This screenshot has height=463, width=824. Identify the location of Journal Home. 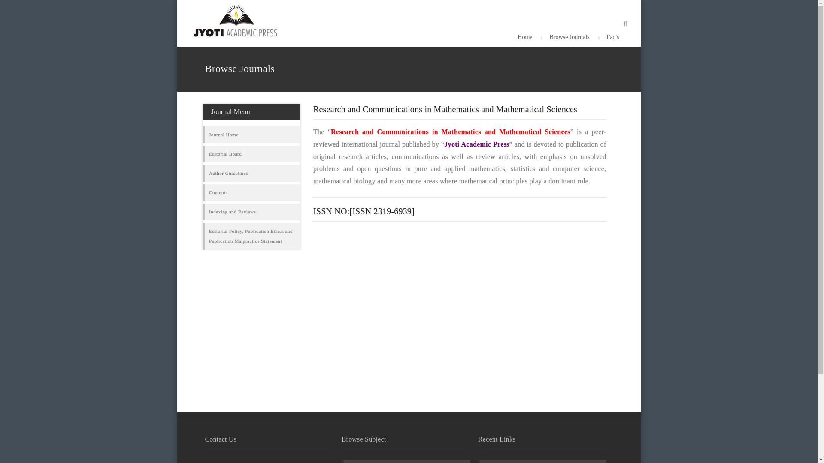
(224, 135).